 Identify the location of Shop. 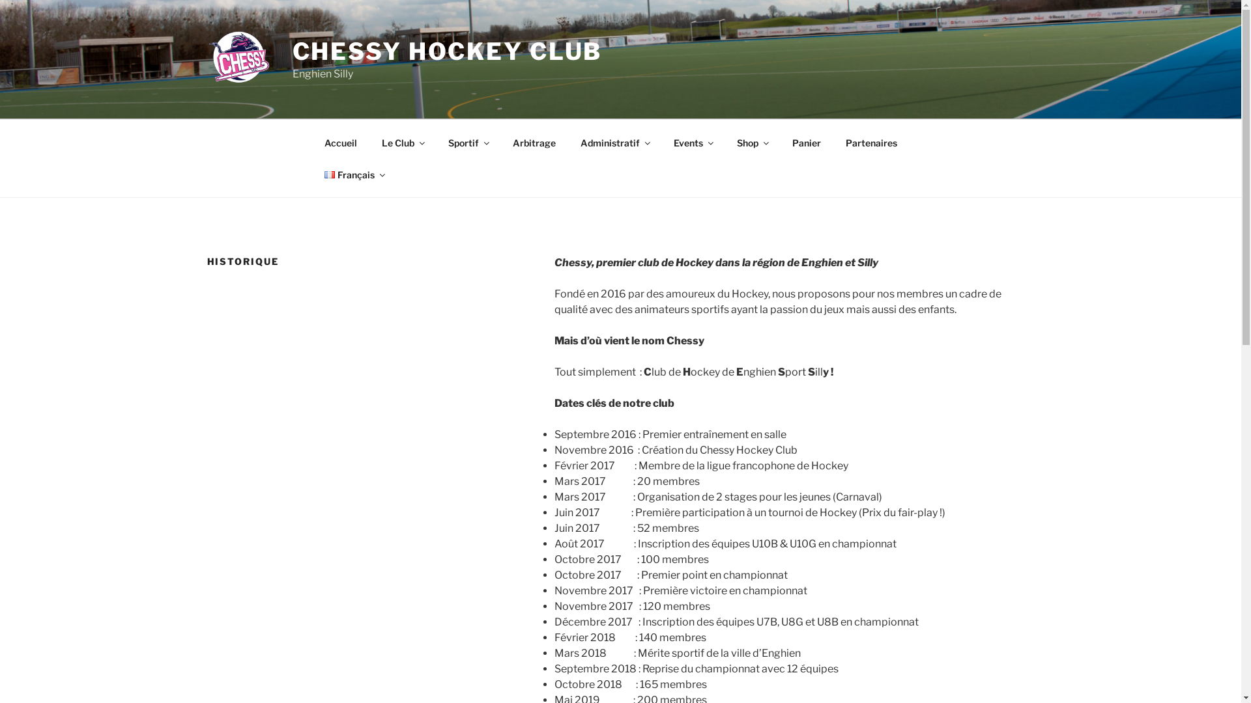
(753, 142).